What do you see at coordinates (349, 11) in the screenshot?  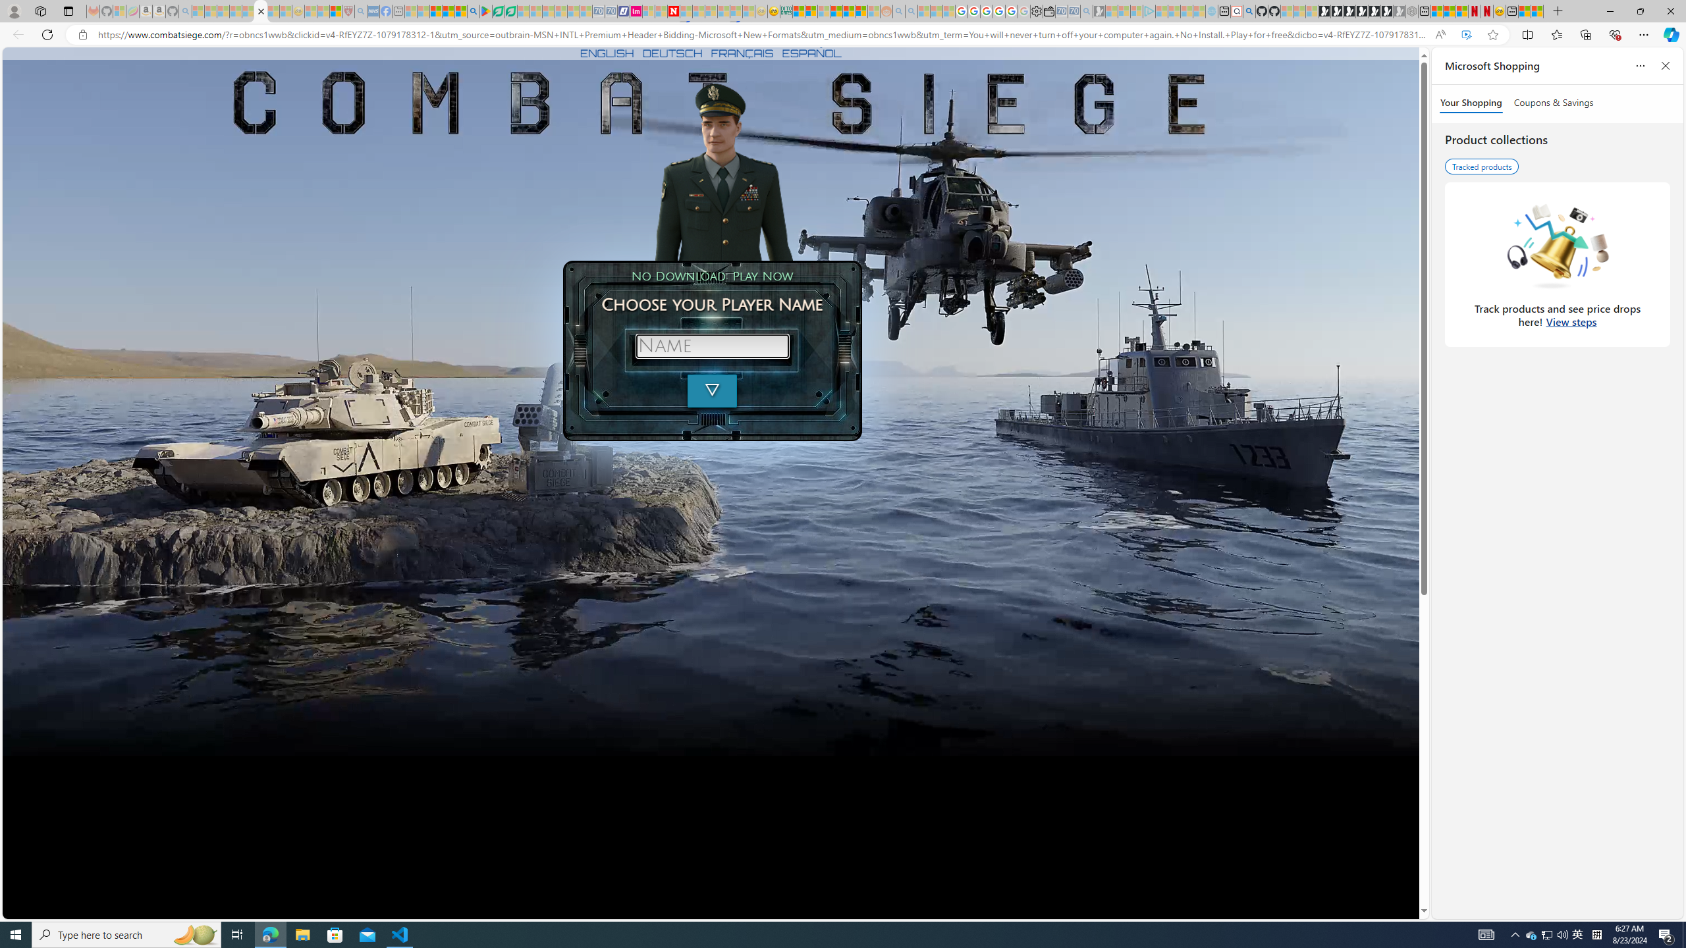 I see `Robert H. Shmerling, MD - Harvard Health - Sleeping` at bounding box center [349, 11].